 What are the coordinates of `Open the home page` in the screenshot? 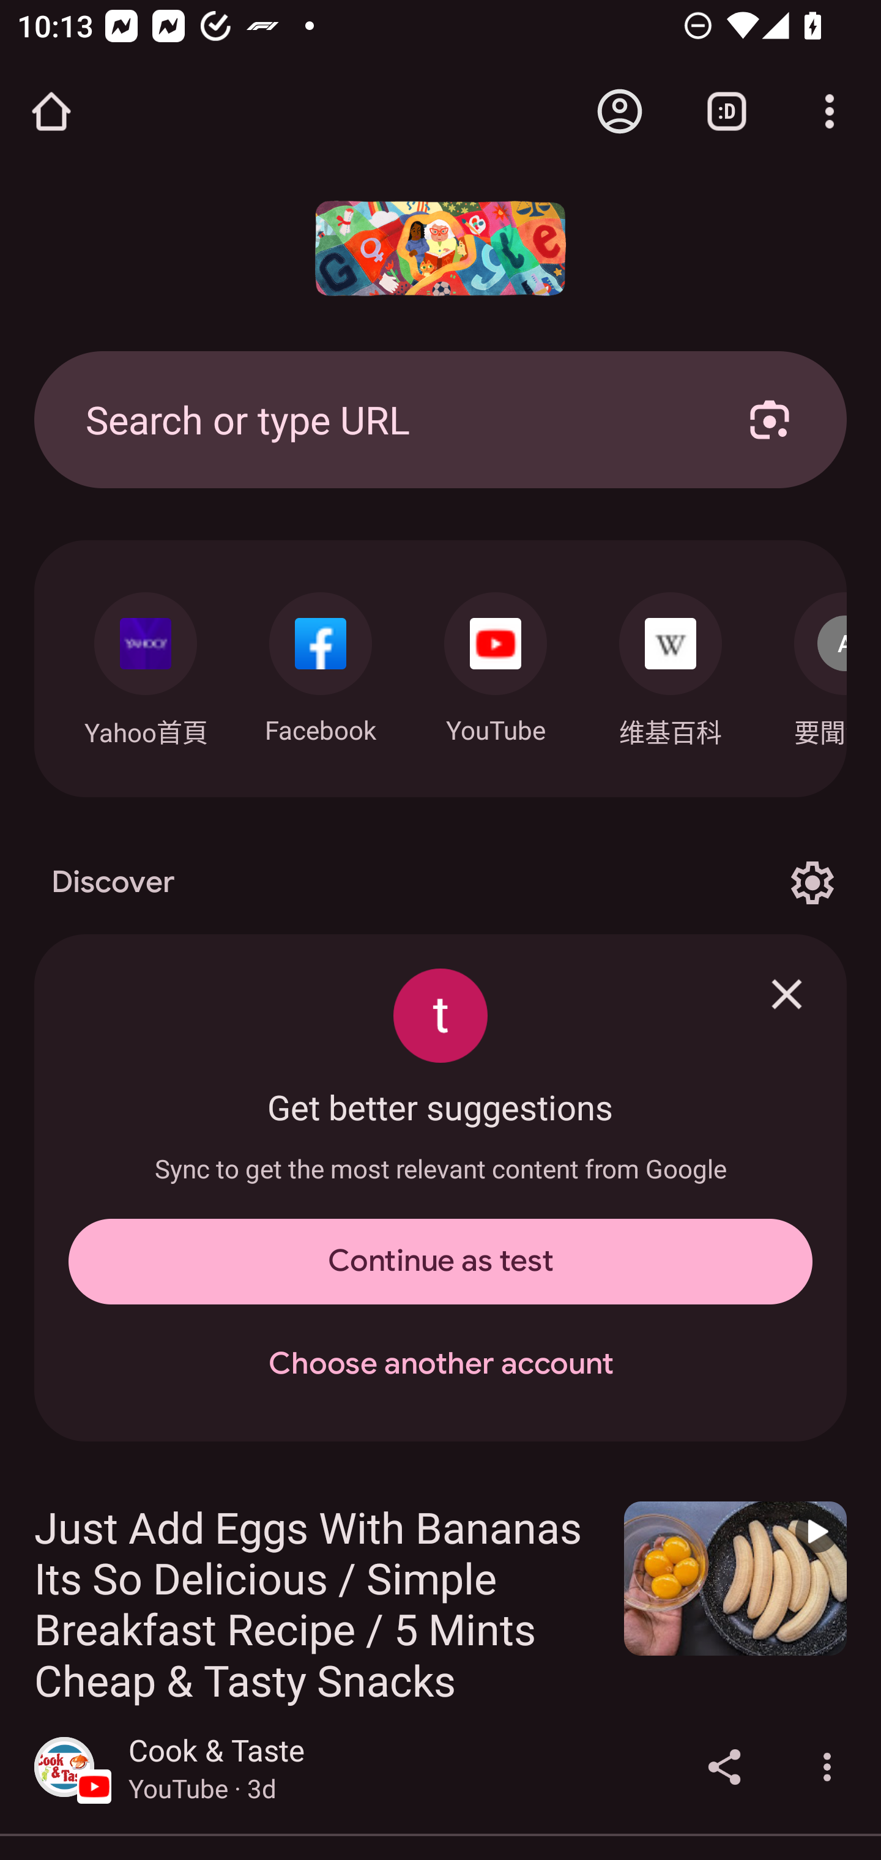 It's located at (51, 111).